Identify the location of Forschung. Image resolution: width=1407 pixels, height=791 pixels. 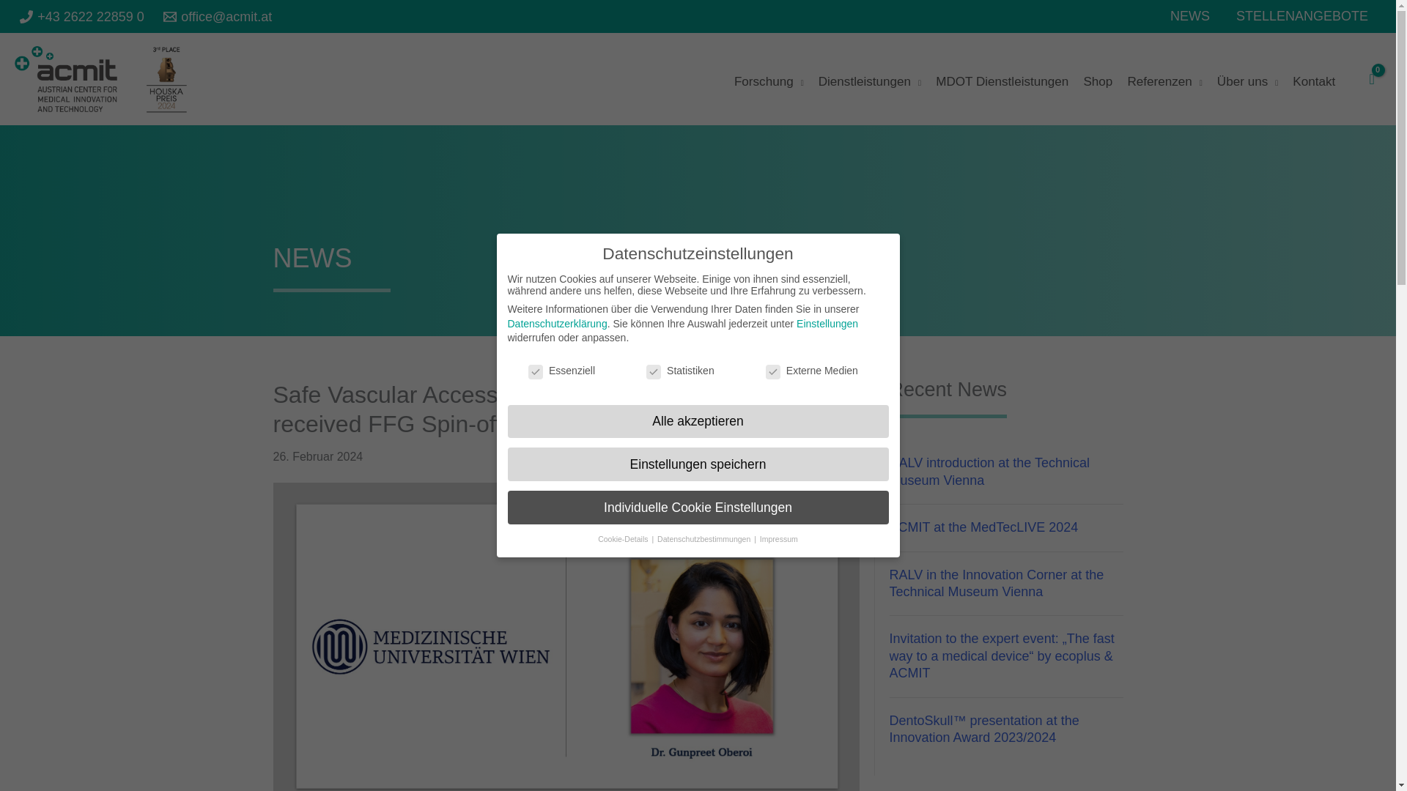
(774, 79).